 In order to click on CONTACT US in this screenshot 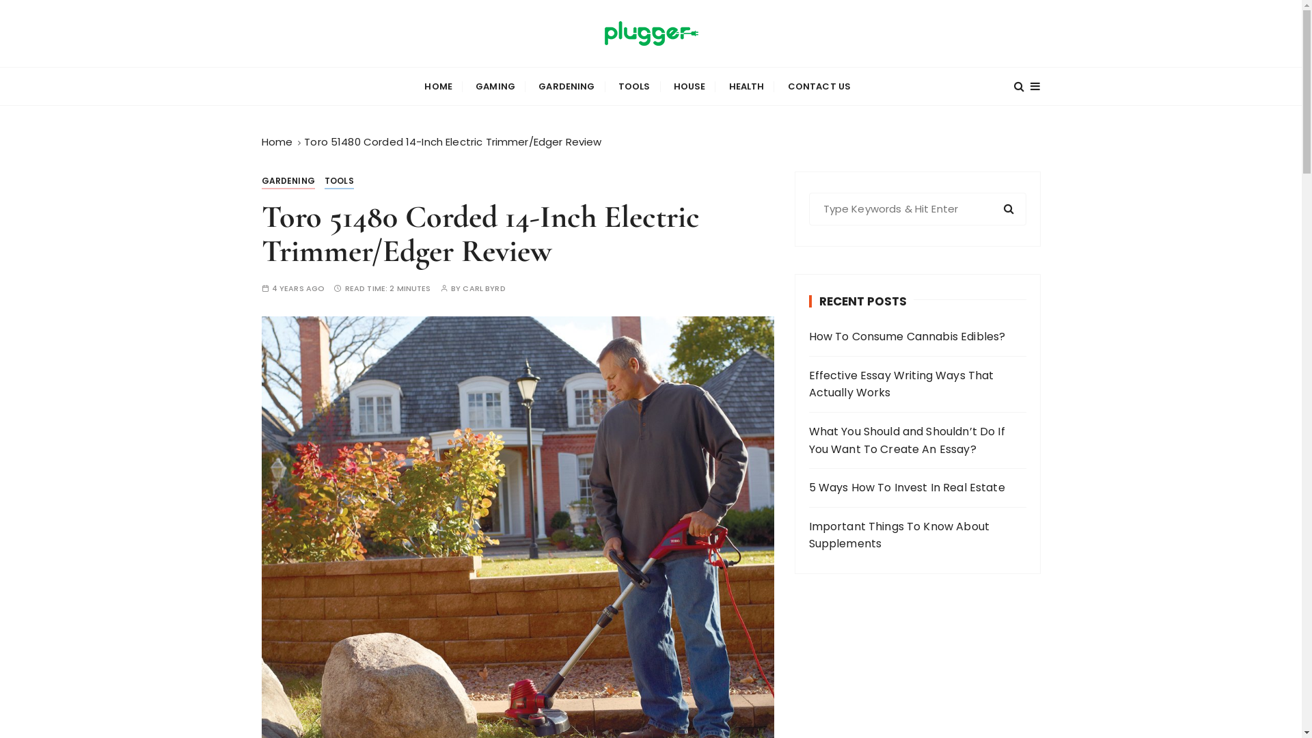, I will do `click(820, 86)`.